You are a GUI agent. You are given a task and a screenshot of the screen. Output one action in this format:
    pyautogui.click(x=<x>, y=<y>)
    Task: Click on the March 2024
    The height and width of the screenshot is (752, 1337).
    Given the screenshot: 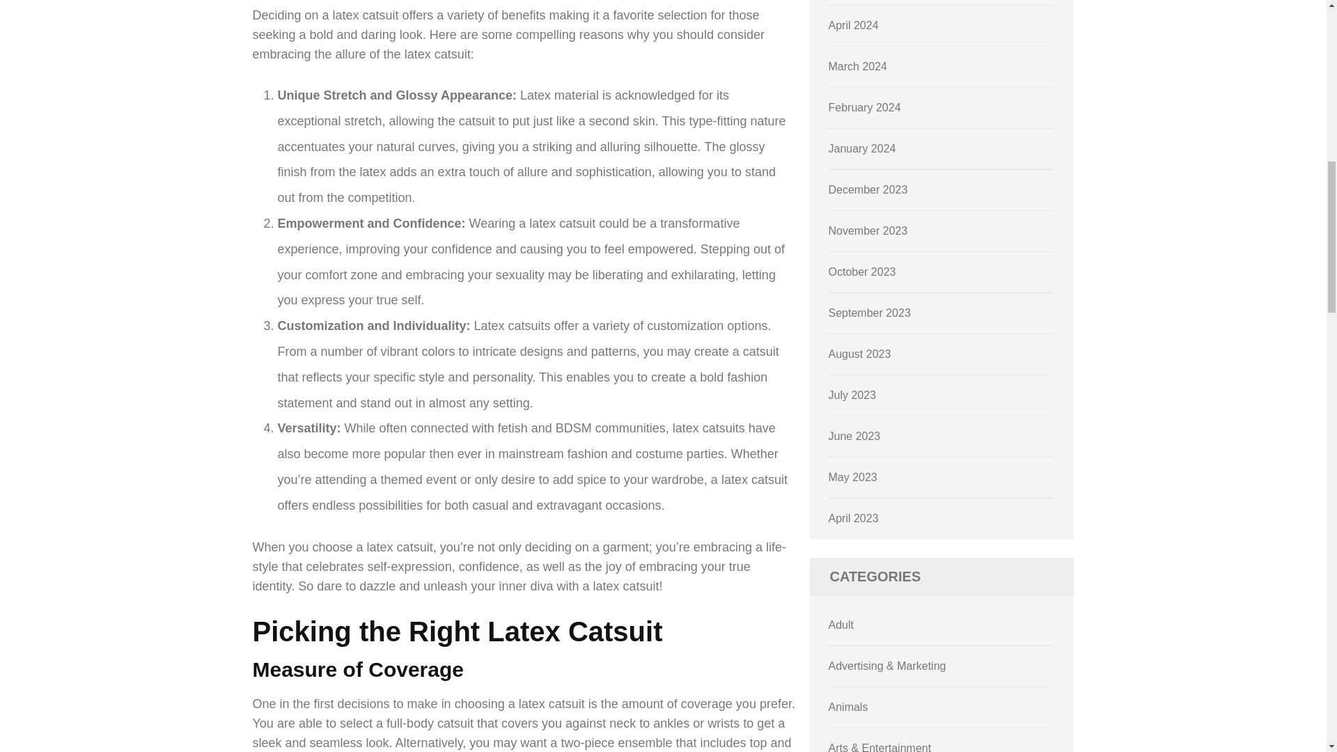 What is the action you would take?
    pyautogui.click(x=858, y=66)
    